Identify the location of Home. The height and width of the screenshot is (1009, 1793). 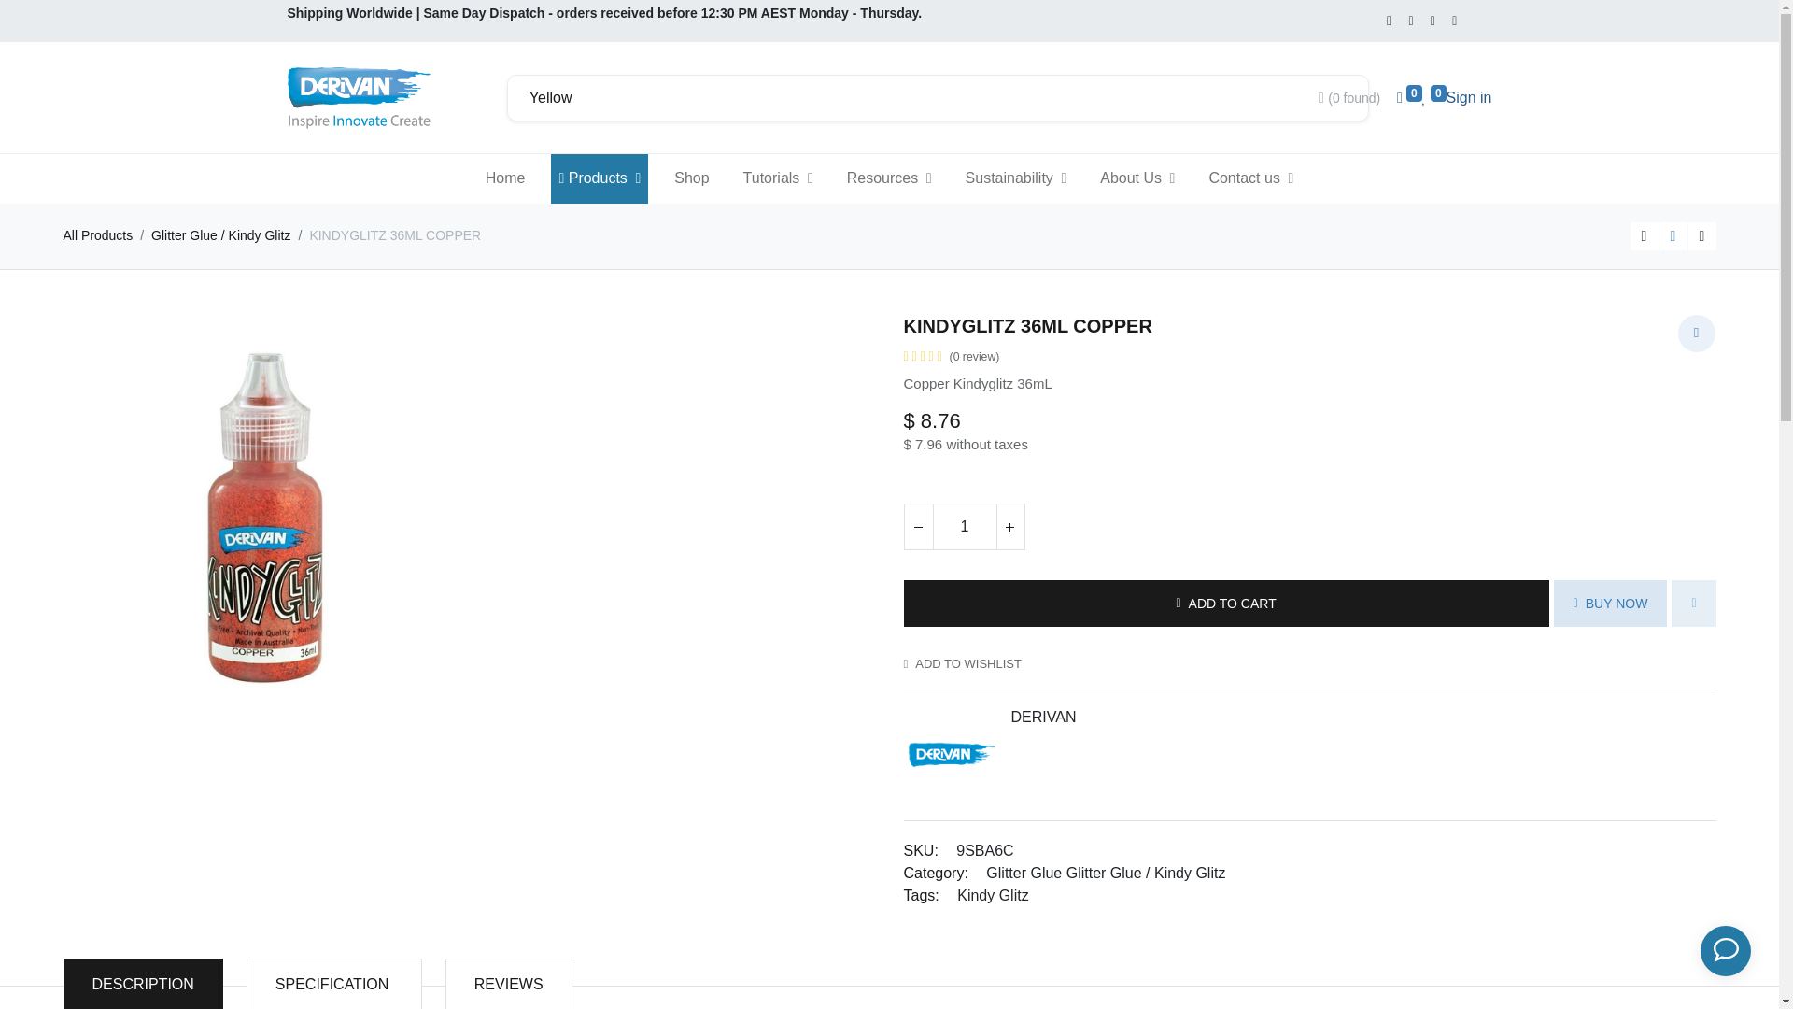
(505, 179).